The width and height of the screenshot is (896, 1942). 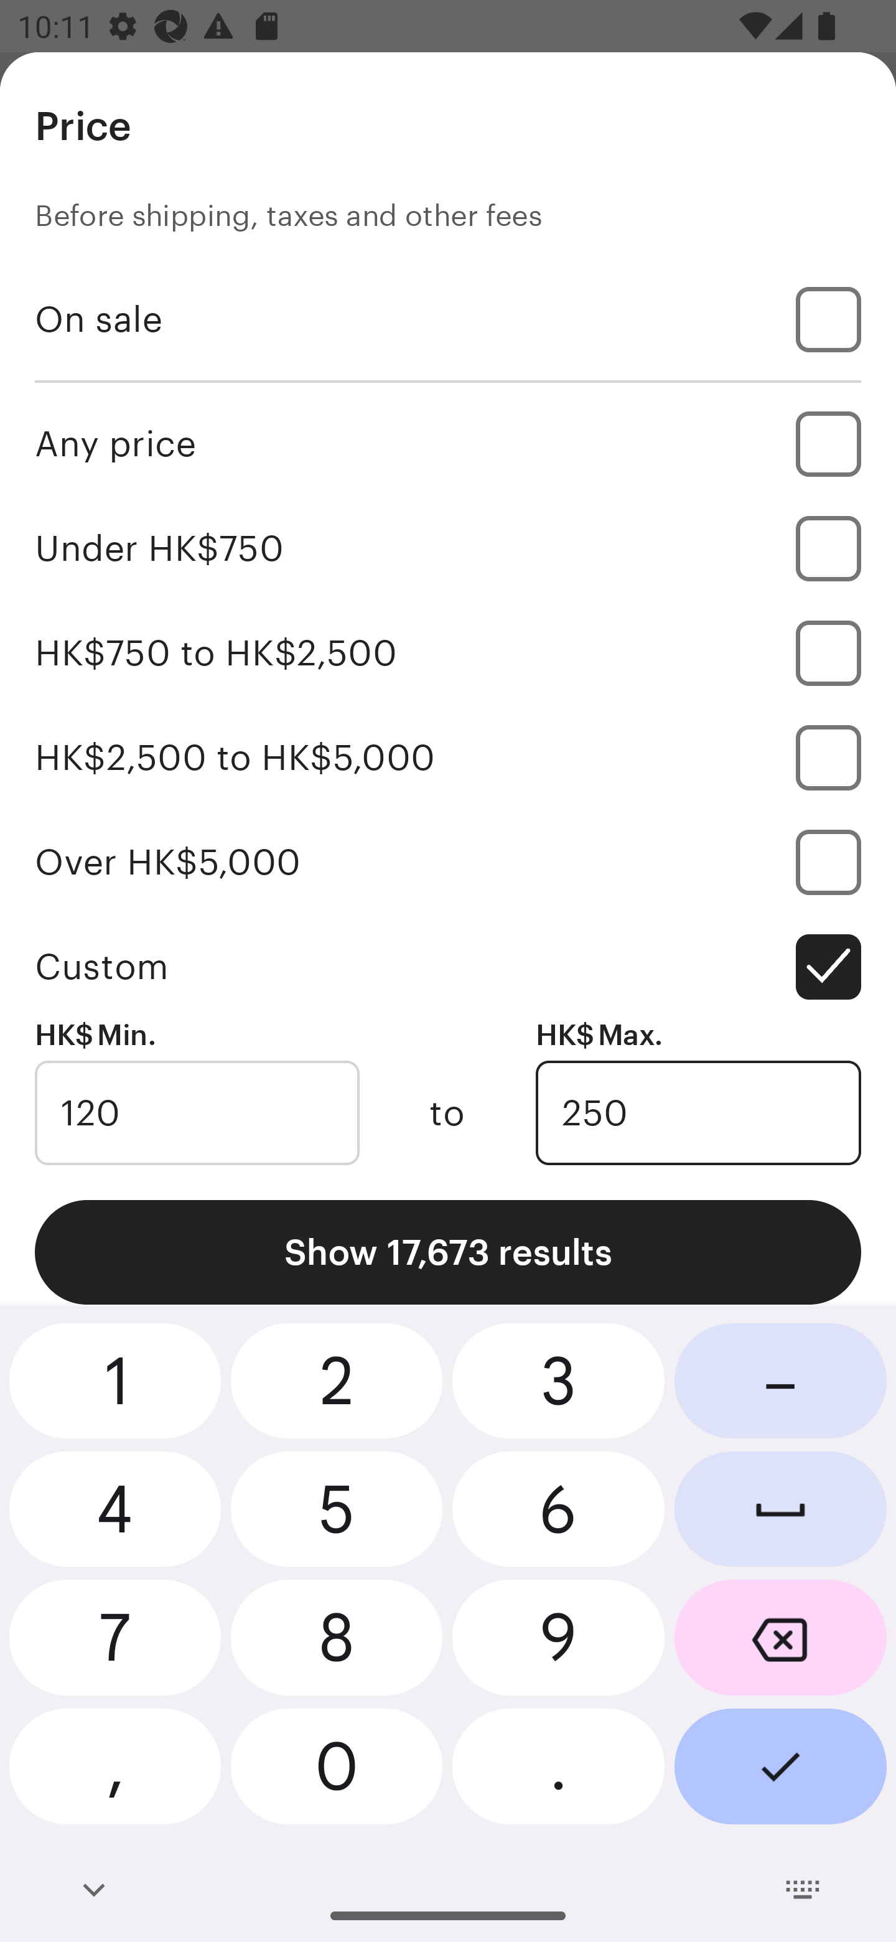 What do you see at coordinates (448, 443) in the screenshot?
I see `Any price` at bounding box center [448, 443].